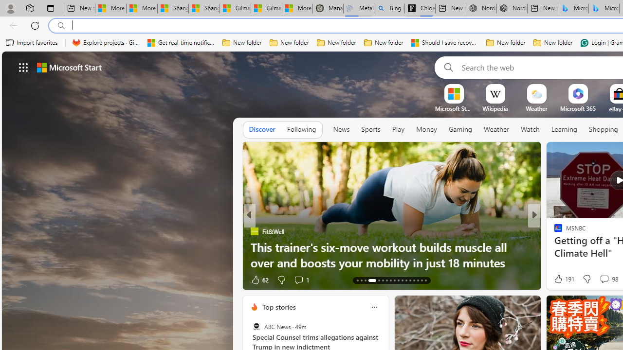 The height and width of the screenshot is (350, 623). Describe the element at coordinates (32, 43) in the screenshot. I see `Import favorites` at that location.